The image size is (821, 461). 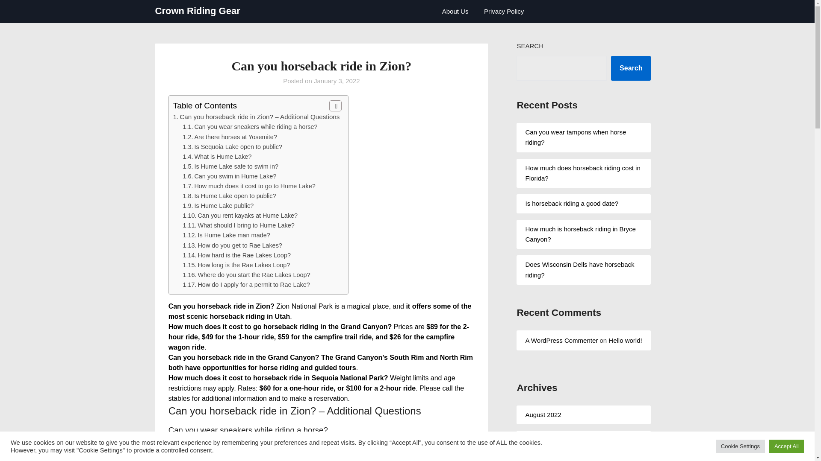 I want to click on Is Sequoia Lake open to public?, so click(x=238, y=147).